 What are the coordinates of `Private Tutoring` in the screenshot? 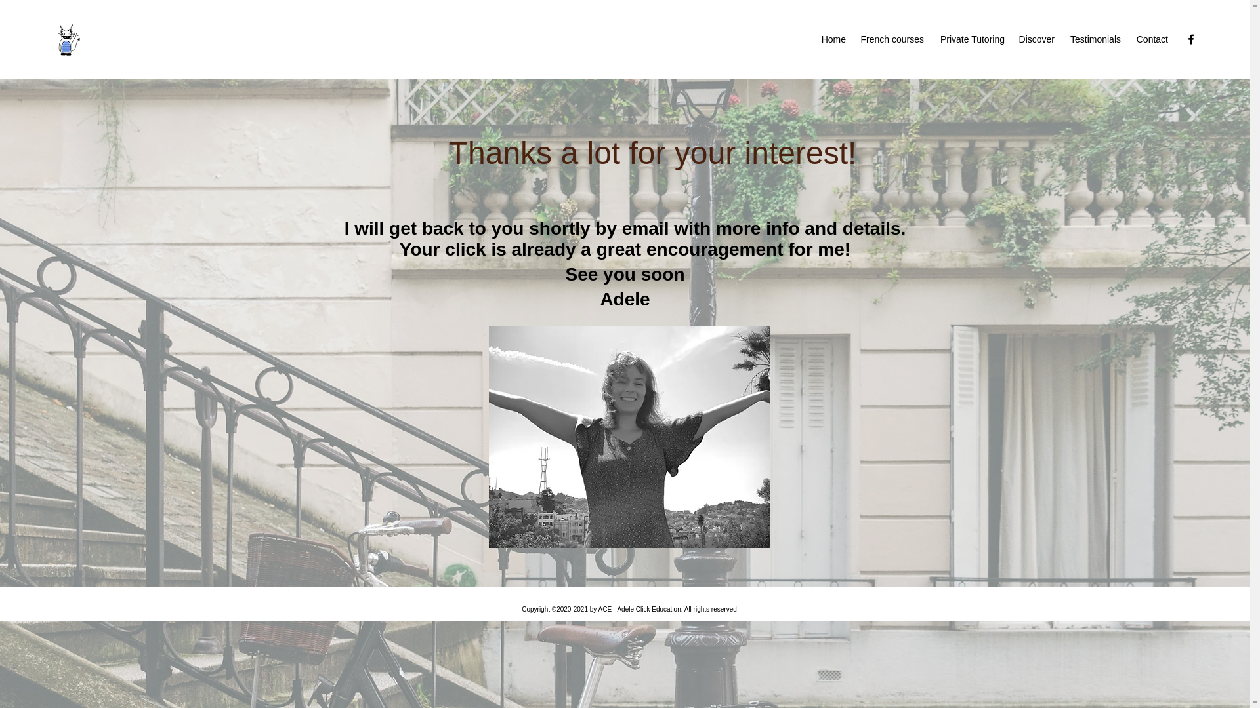 It's located at (971, 39).